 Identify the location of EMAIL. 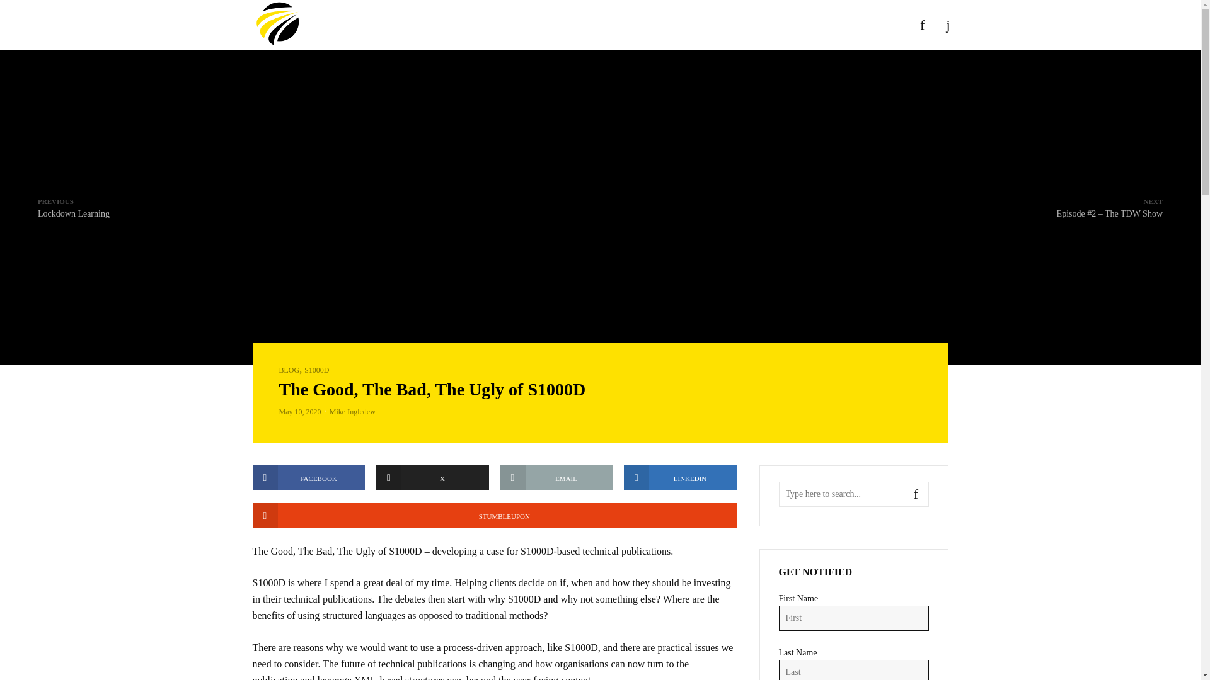
(73, 207).